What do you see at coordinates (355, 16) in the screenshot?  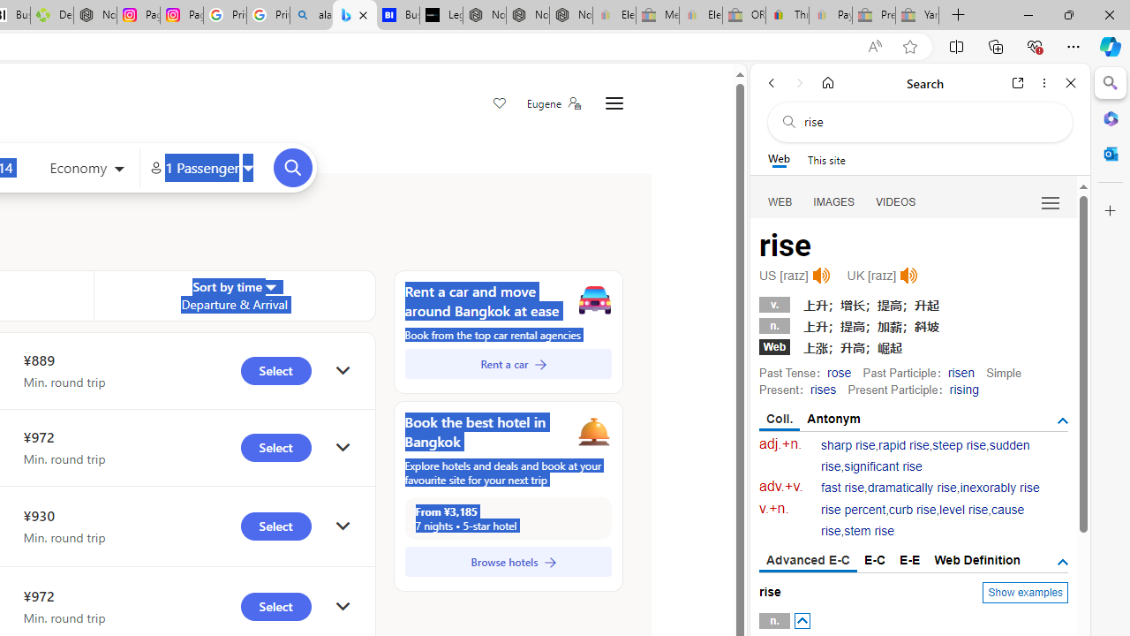 I see `Microsoft Bing Travel - Flights from Hong Kong to Bangkok` at bounding box center [355, 16].